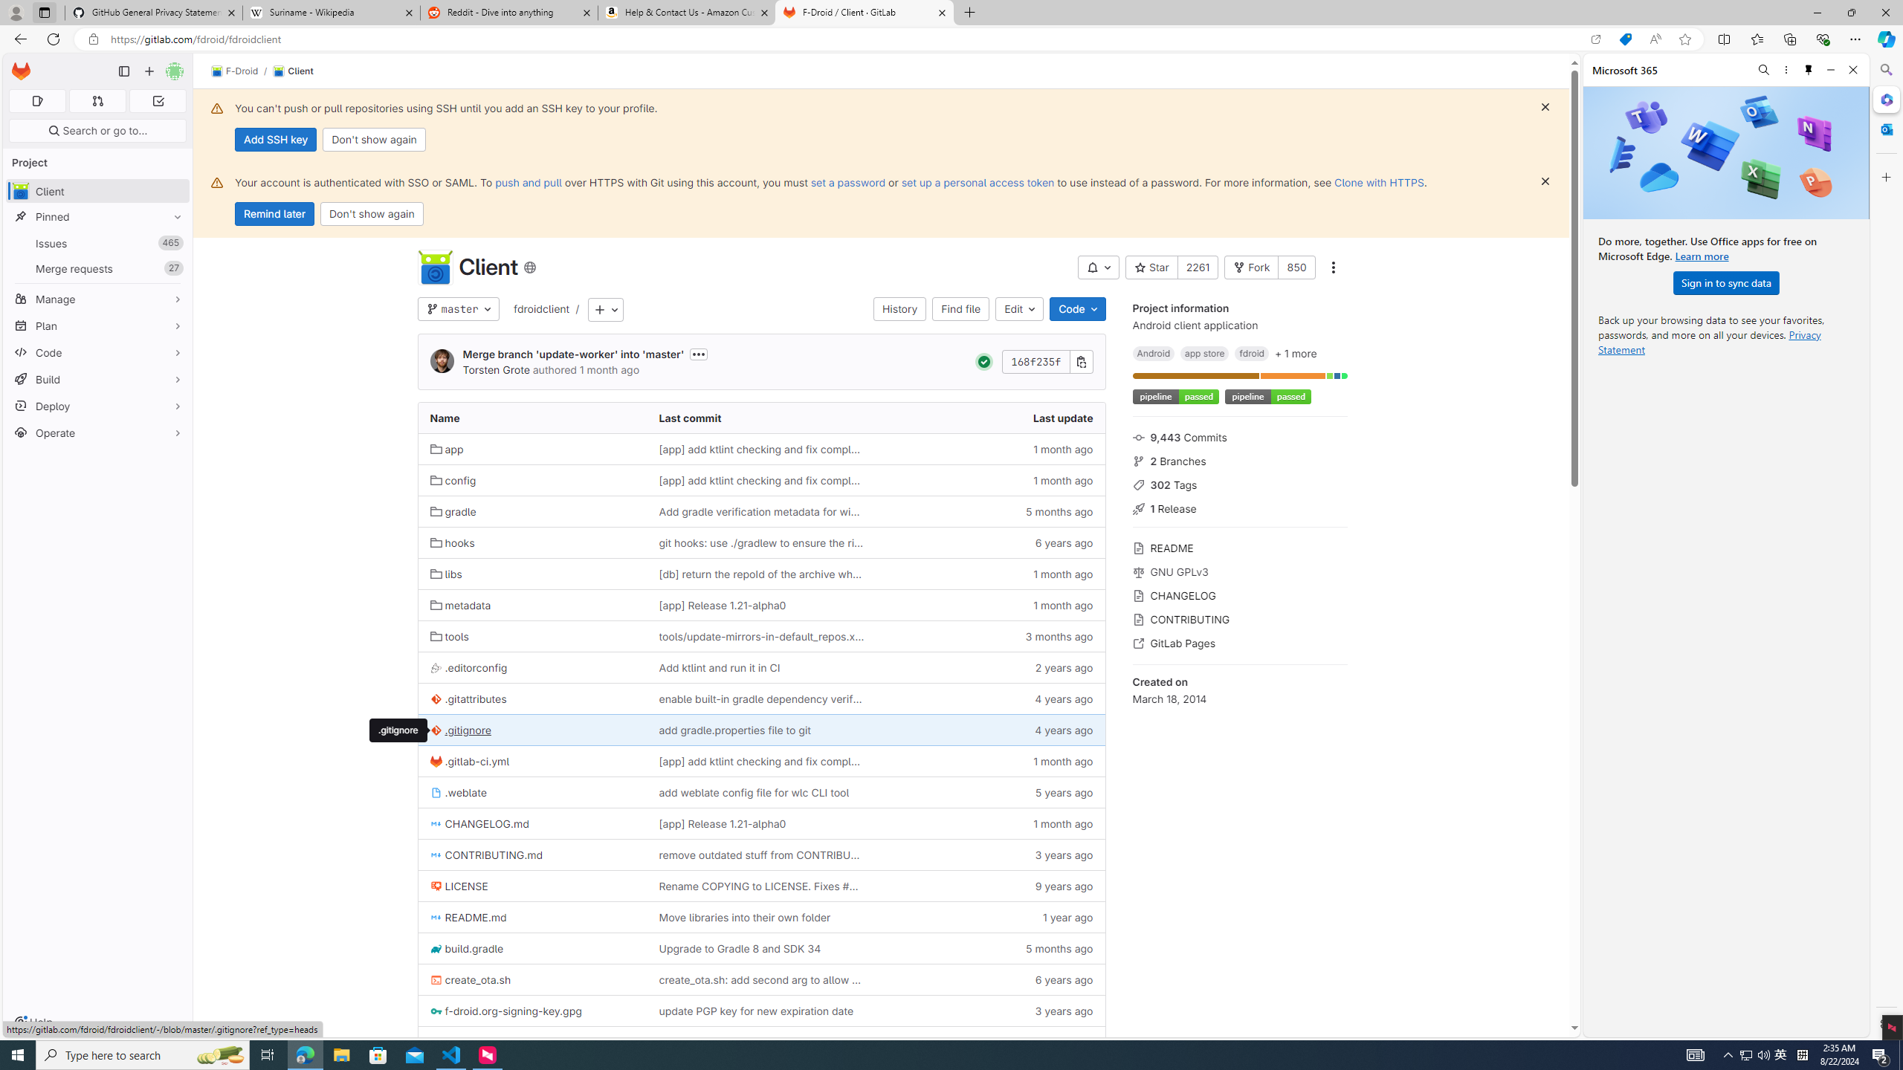 The width and height of the screenshot is (1903, 1070). I want to click on Class: tree-item, so click(762, 1042).